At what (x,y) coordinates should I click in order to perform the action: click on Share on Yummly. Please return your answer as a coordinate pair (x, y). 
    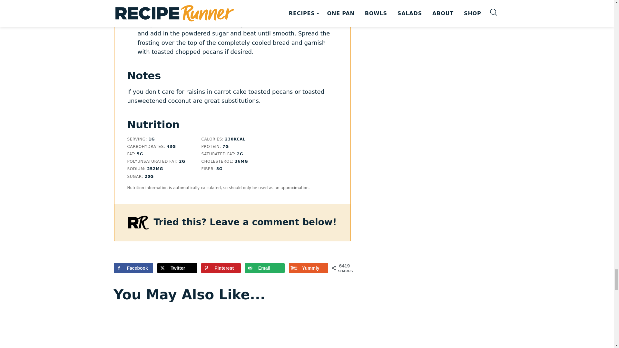
    Looking at the image, I should click on (309, 268).